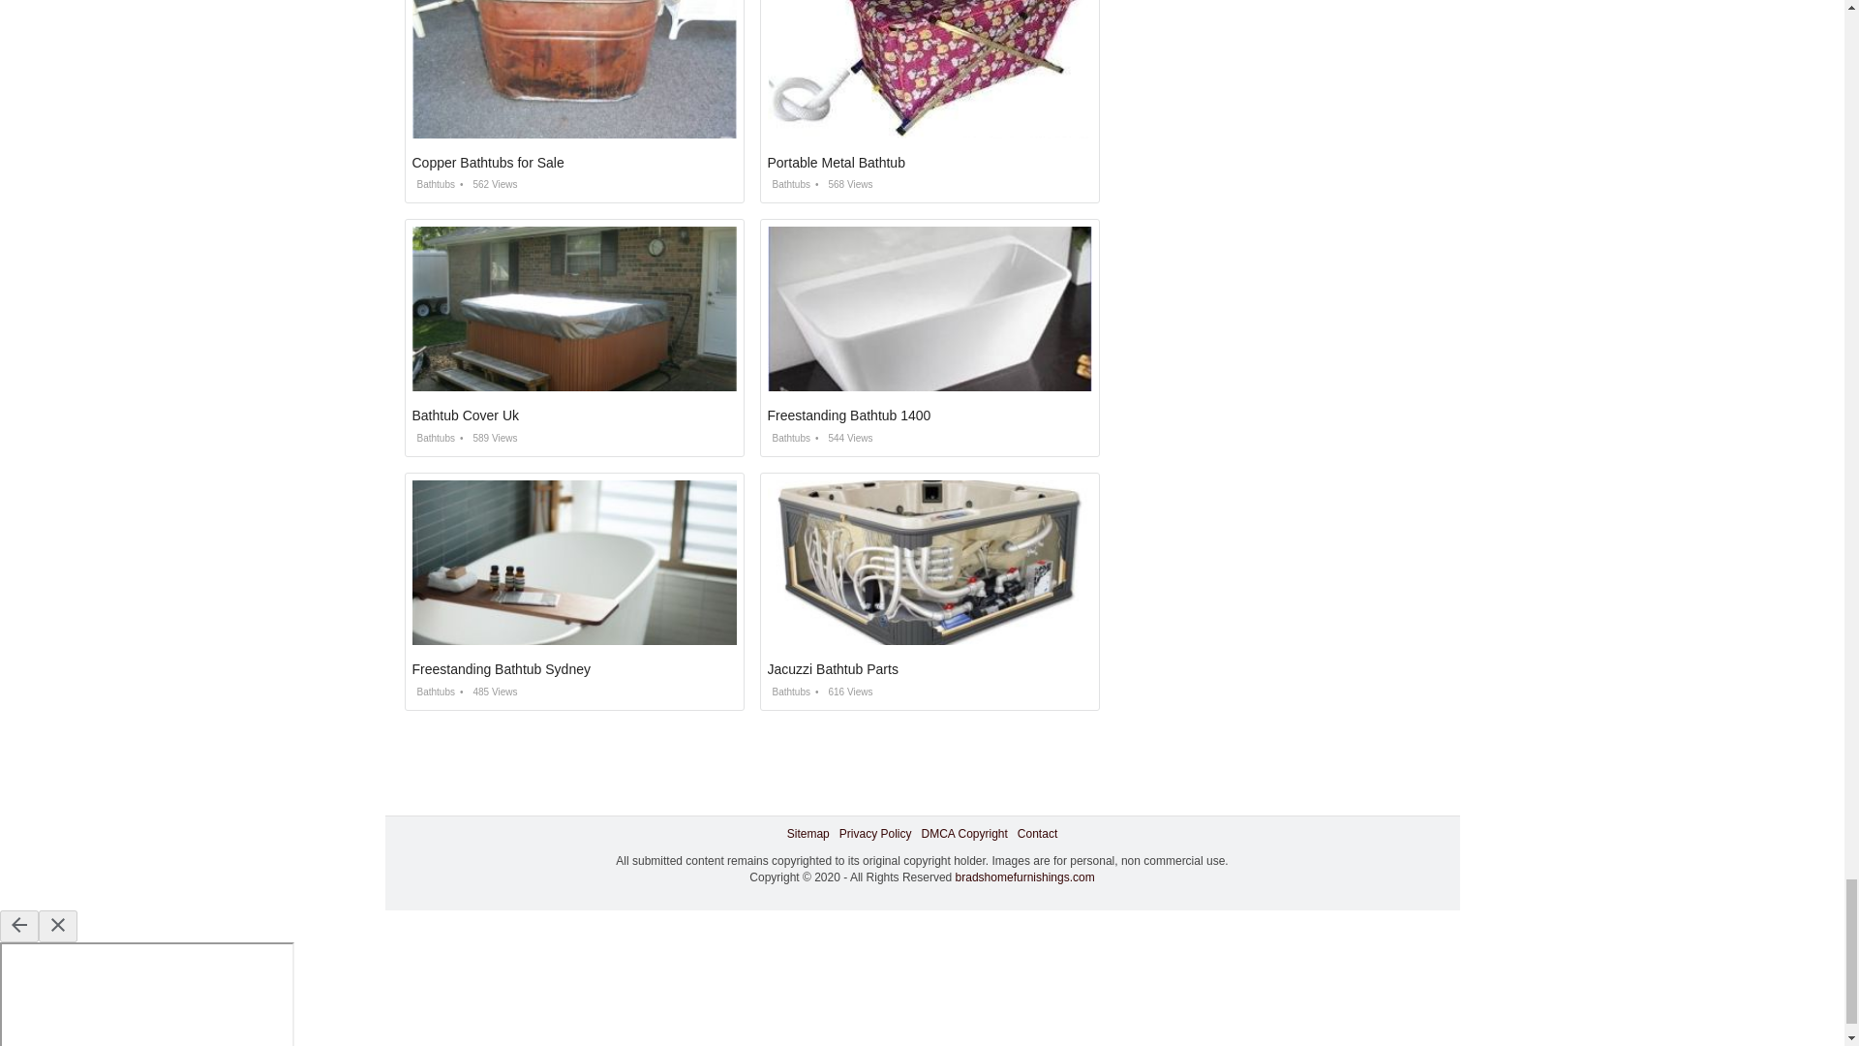  I want to click on Bathtubs, so click(787, 438).